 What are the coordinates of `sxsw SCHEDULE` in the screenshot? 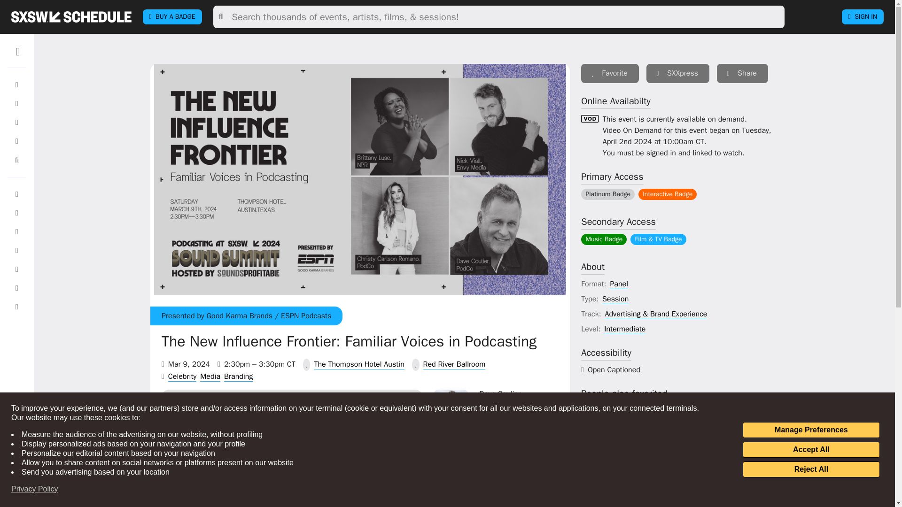 It's located at (71, 16).